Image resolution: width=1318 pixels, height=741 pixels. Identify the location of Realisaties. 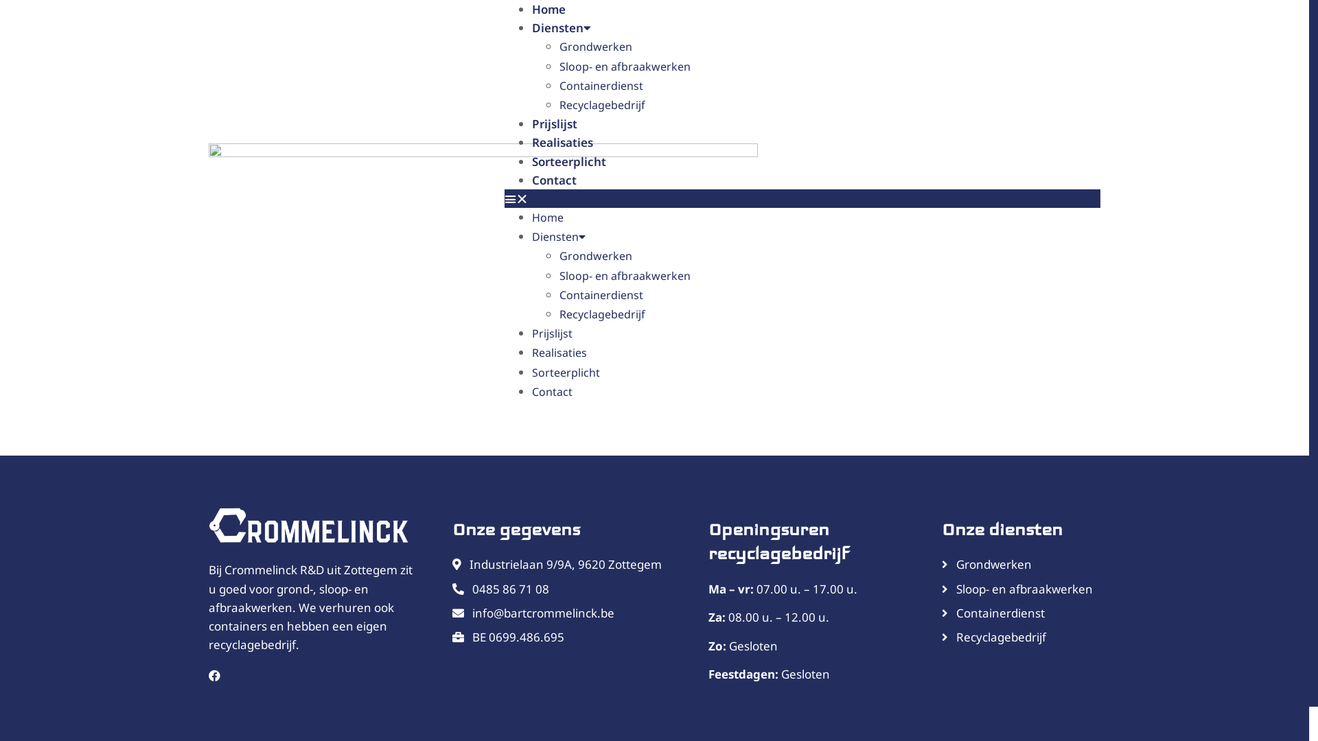
(563, 143).